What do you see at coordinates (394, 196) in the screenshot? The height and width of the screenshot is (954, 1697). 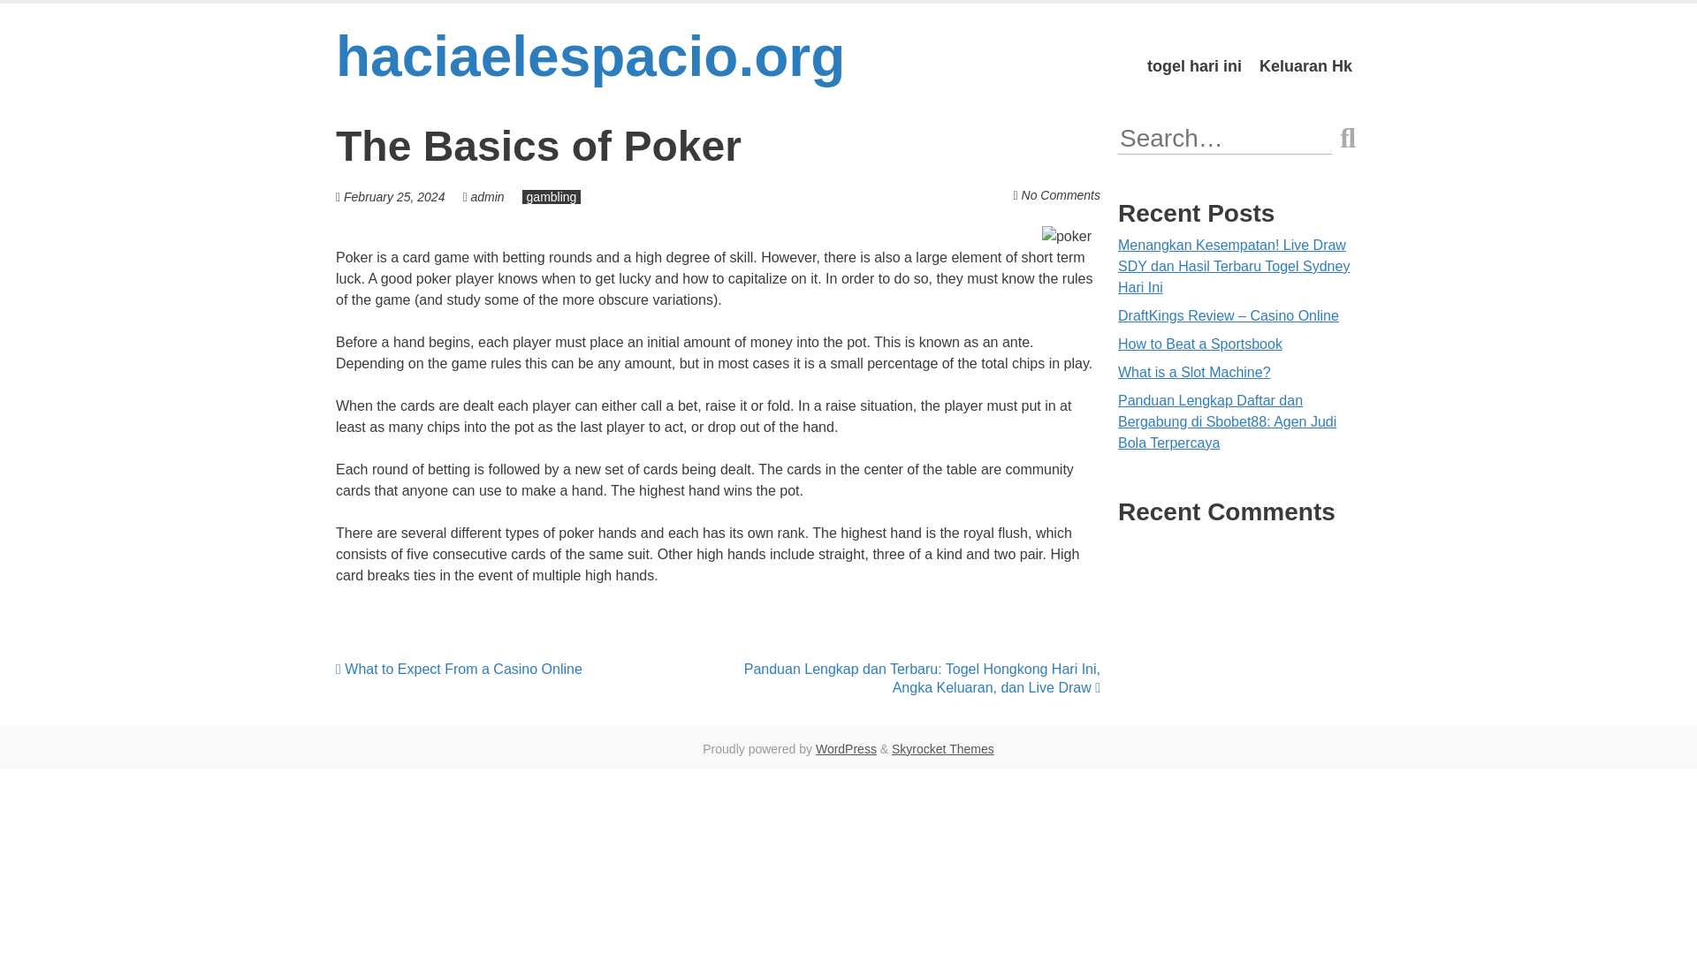 I see `February 25, 2024` at bounding box center [394, 196].